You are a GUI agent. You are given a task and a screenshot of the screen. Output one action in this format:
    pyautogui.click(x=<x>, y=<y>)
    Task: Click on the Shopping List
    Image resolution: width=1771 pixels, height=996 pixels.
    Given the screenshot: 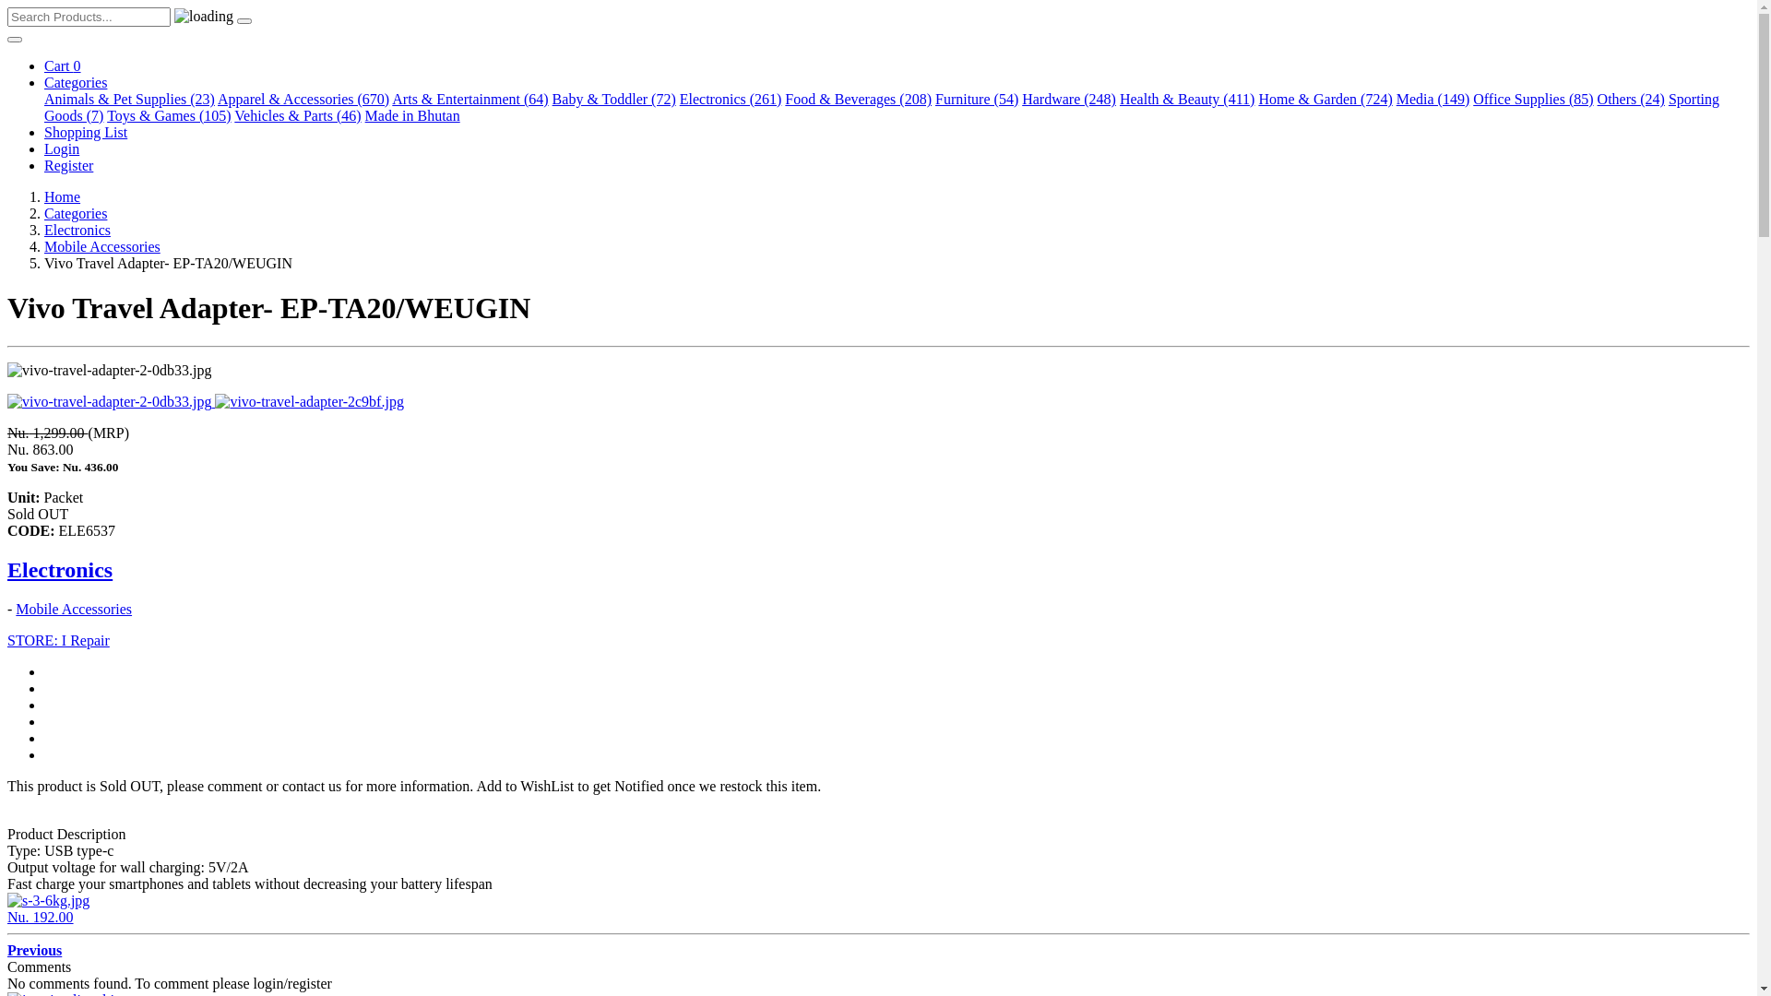 What is the action you would take?
    pyautogui.click(x=86, y=133)
    